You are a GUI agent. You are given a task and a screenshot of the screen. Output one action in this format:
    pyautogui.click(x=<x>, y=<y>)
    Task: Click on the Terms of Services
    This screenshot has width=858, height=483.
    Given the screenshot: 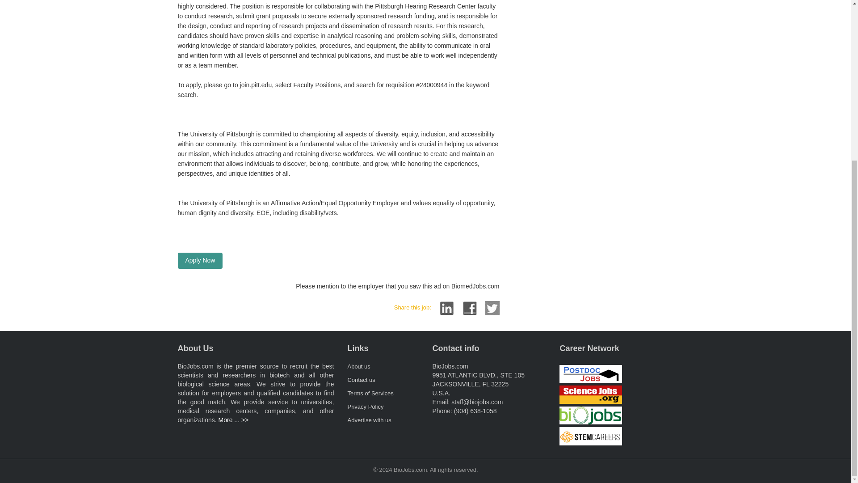 What is the action you would take?
    pyautogui.click(x=370, y=393)
    